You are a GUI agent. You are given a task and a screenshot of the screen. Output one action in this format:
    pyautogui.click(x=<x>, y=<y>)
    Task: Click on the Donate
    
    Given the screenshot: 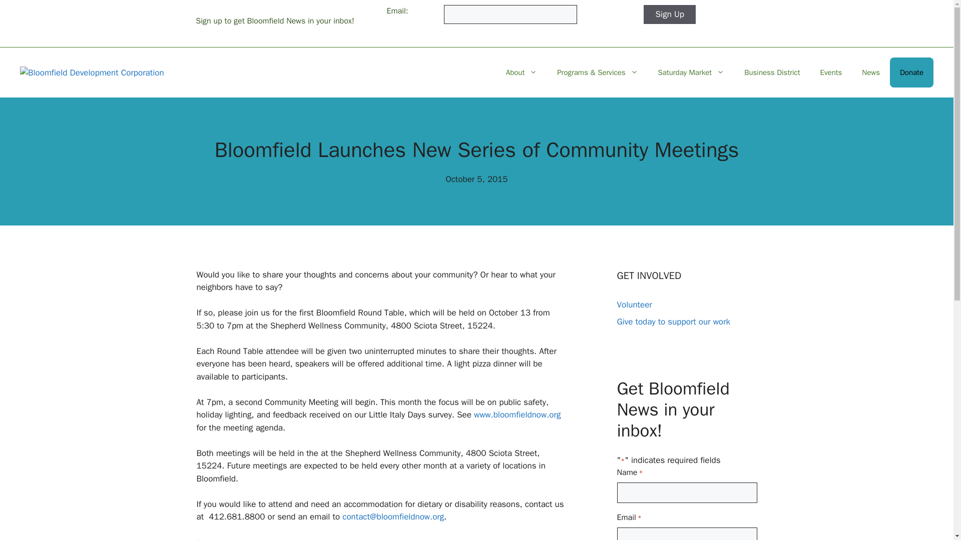 What is the action you would take?
    pyautogui.click(x=911, y=72)
    